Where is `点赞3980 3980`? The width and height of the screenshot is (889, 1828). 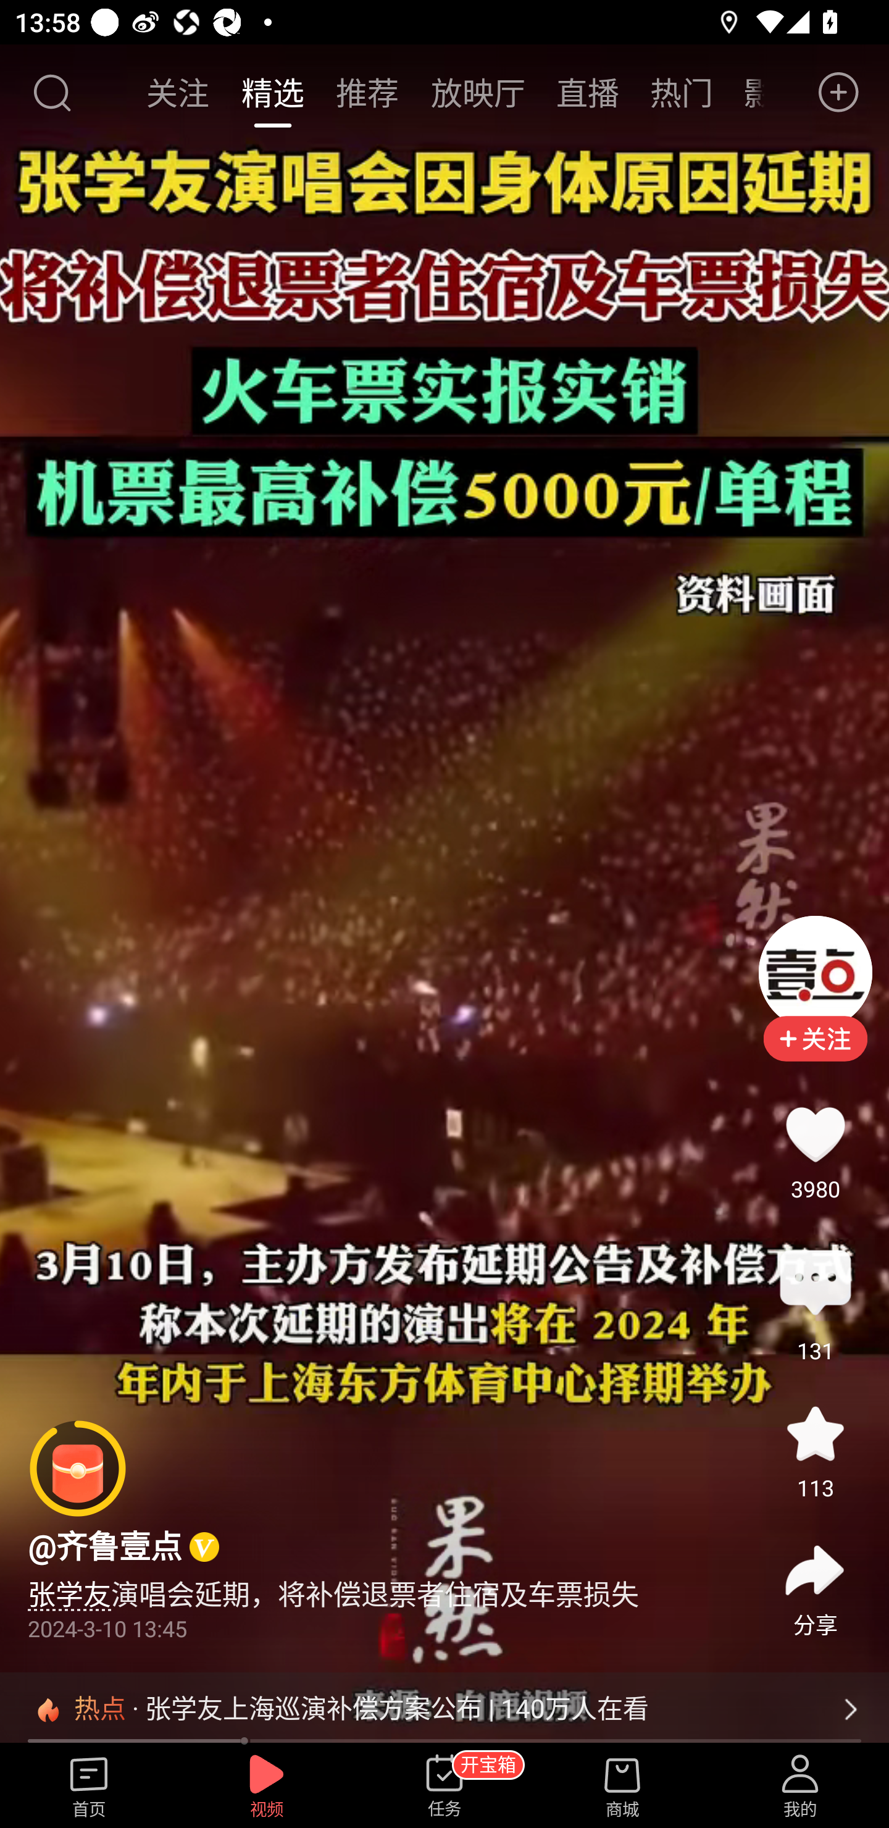
点赞3980 3980 is located at coordinates (815, 1134).